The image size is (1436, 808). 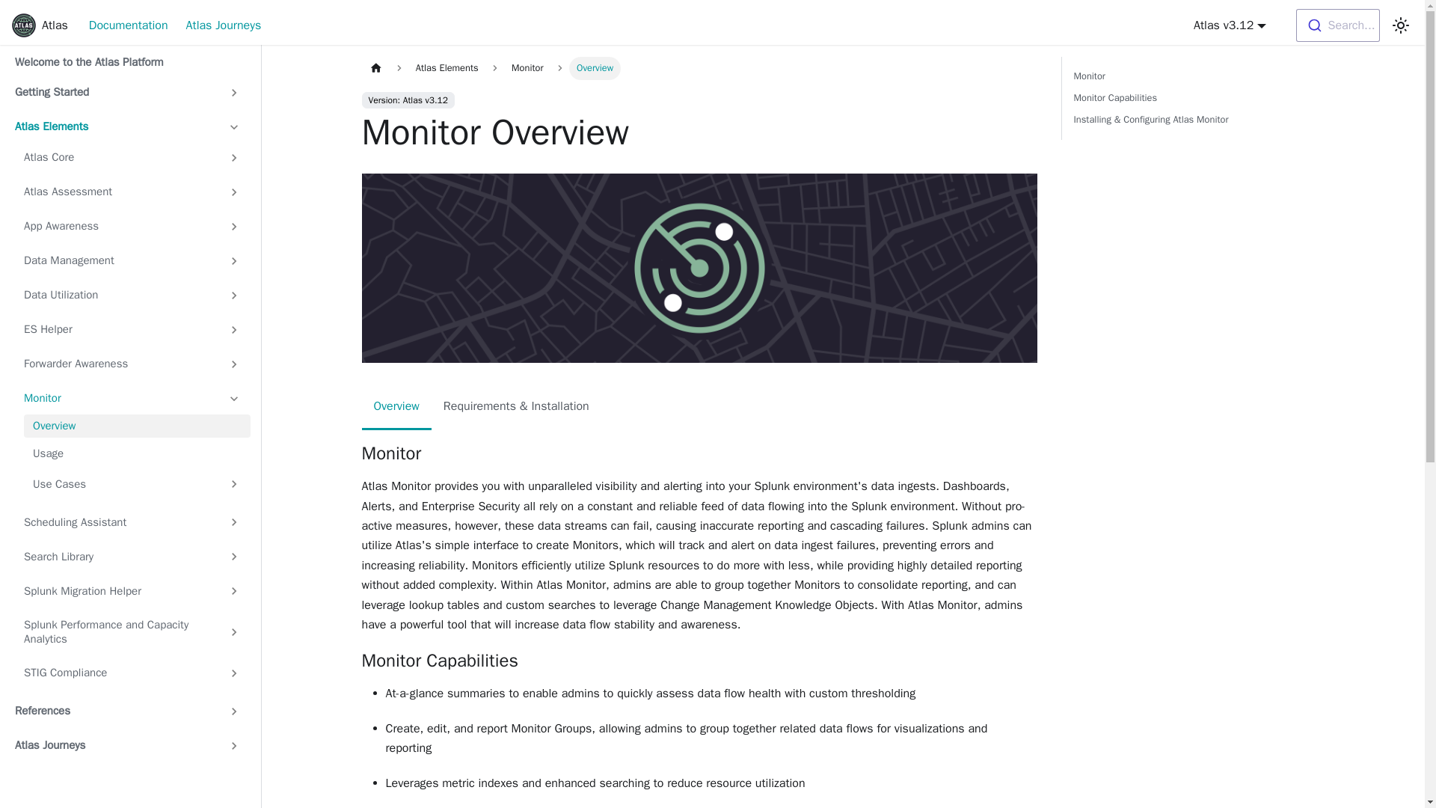 I want to click on Atlas, so click(x=39, y=25).